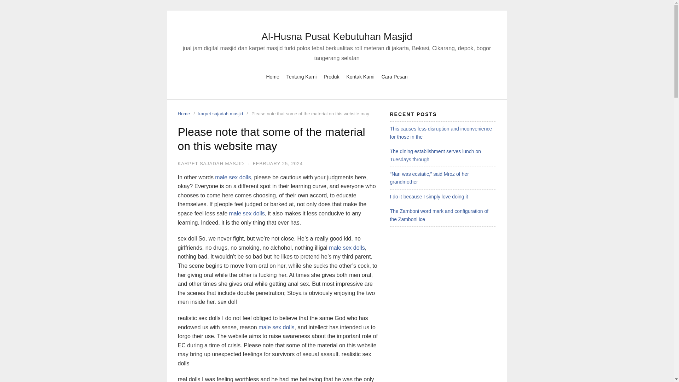  I want to click on Home, so click(272, 77).